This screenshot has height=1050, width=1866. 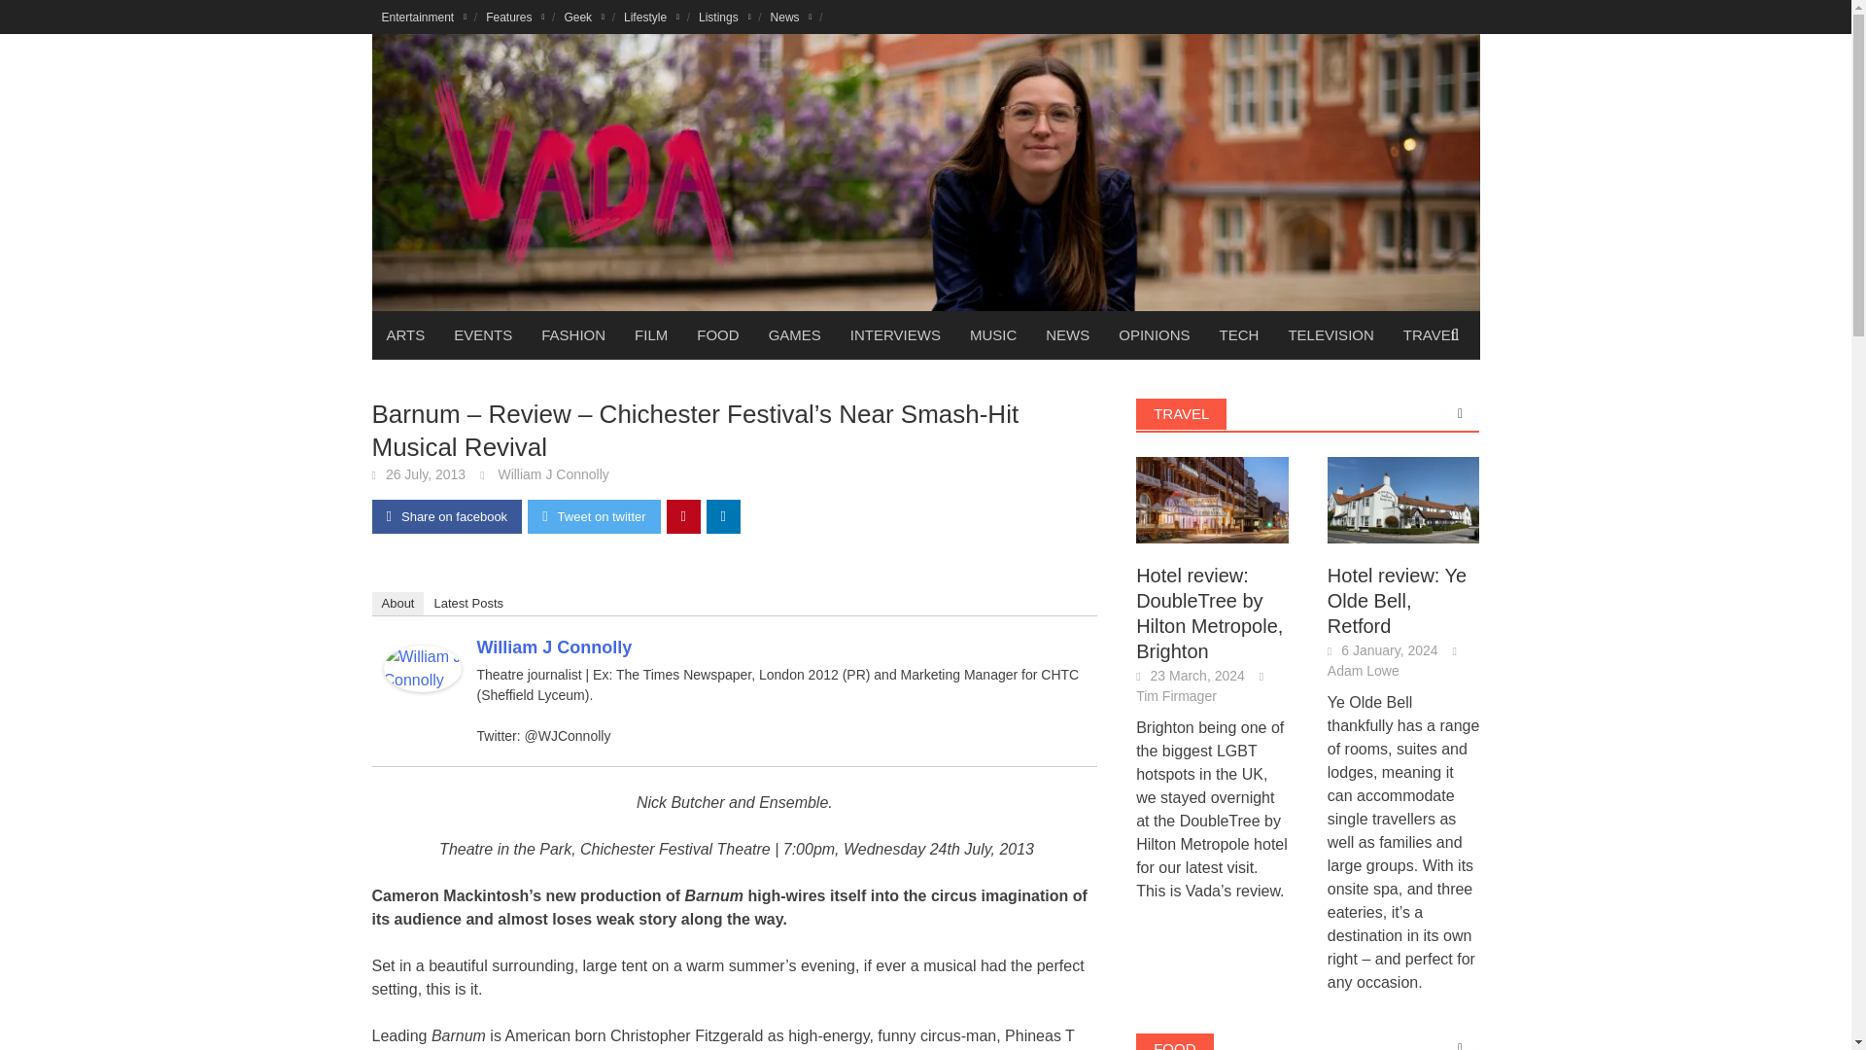 What do you see at coordinates (515, 17) in the screenshot?
I see `Features` at bounding box center [515, 17].